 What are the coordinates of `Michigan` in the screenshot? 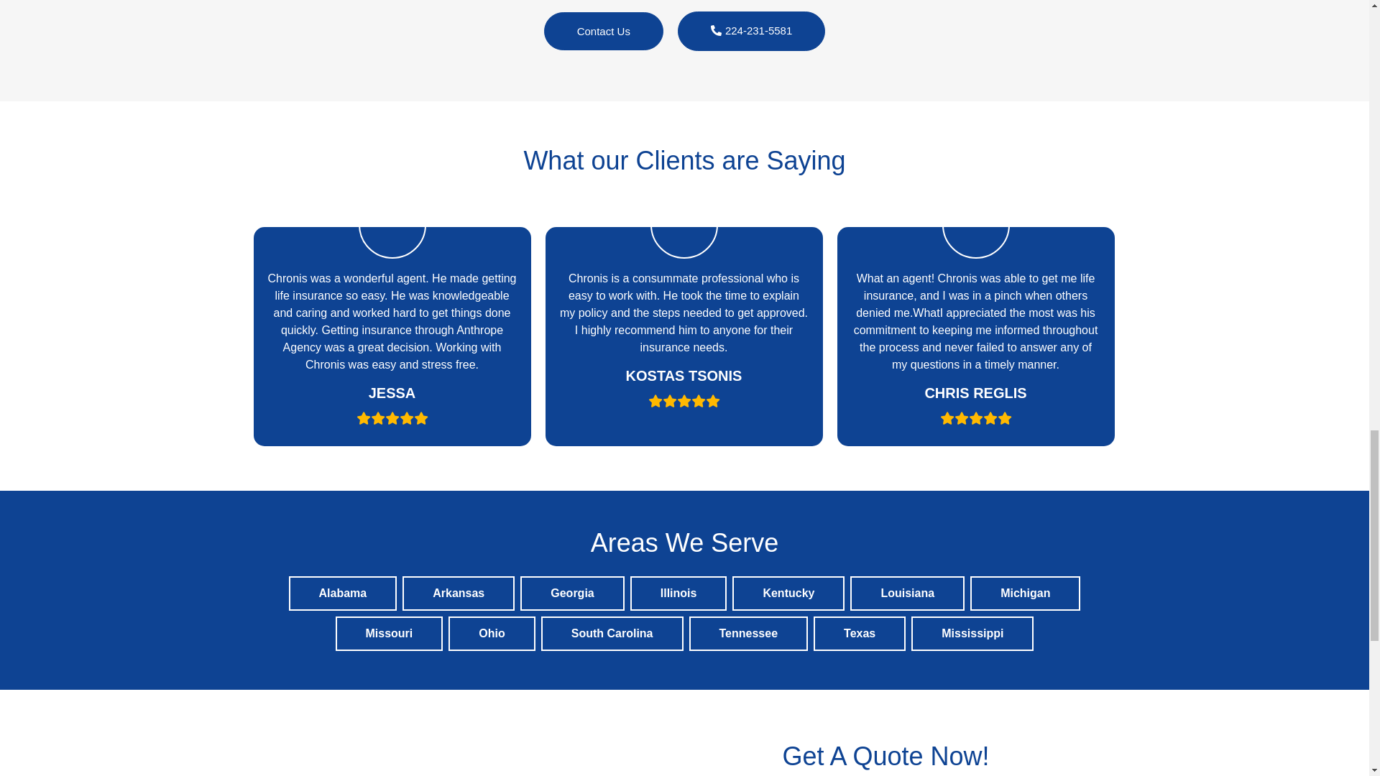 It's located at (1025, 593).